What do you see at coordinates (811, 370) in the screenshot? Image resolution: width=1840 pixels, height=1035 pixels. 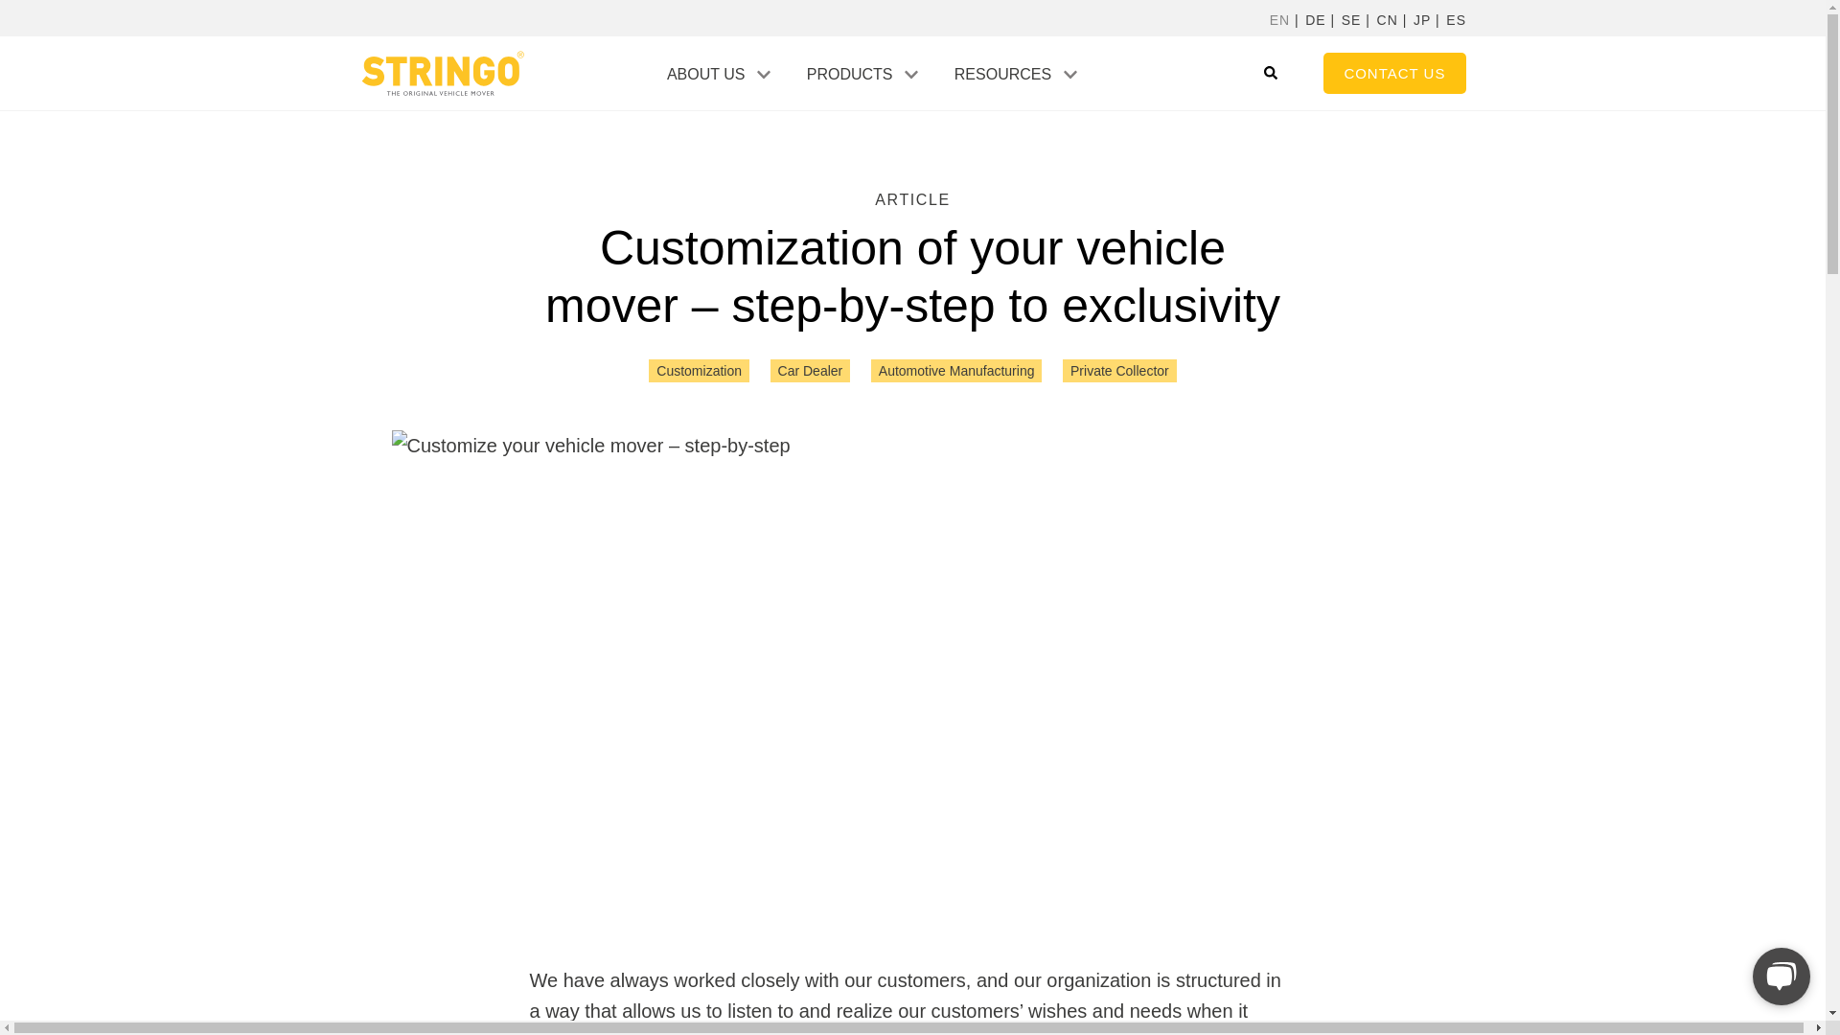 I see `Car Dealer` at bounding box center [811, 370].